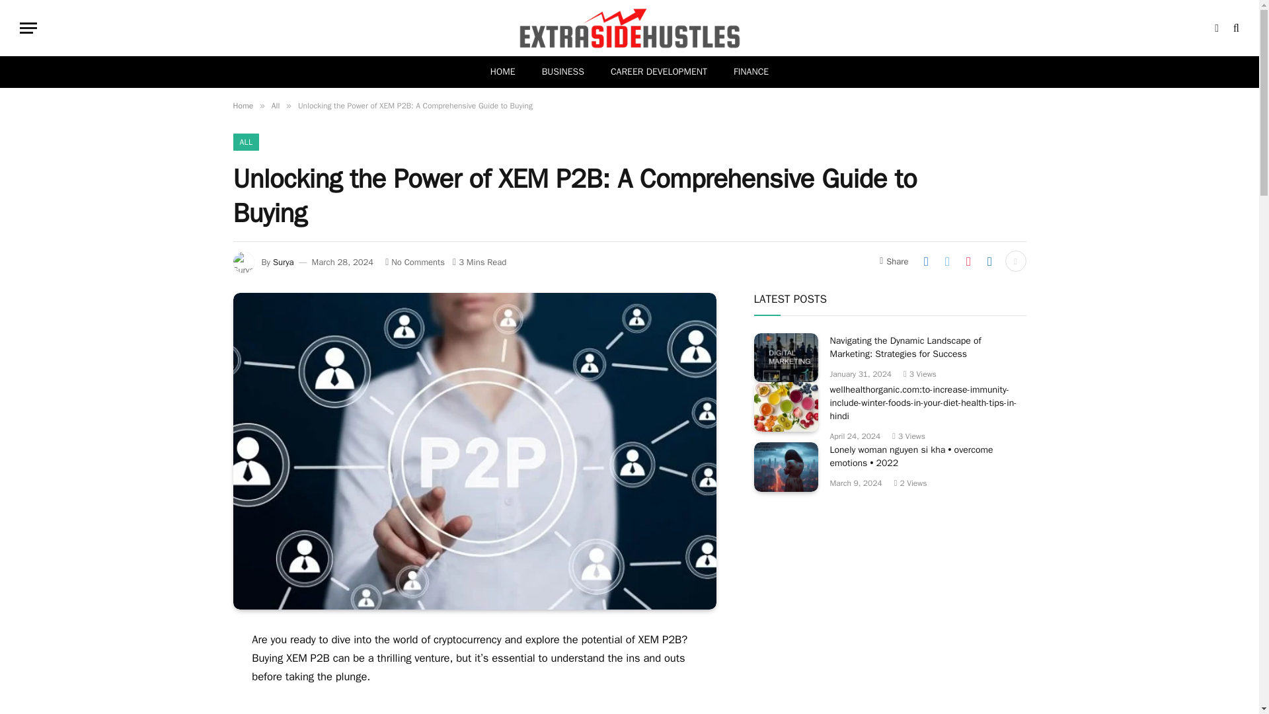 The width and height of the screenshot is (1269, 714). What do you see at coordinates (242, 106) in the screenshot?
I see `Home` at bounding box center [242, 106].